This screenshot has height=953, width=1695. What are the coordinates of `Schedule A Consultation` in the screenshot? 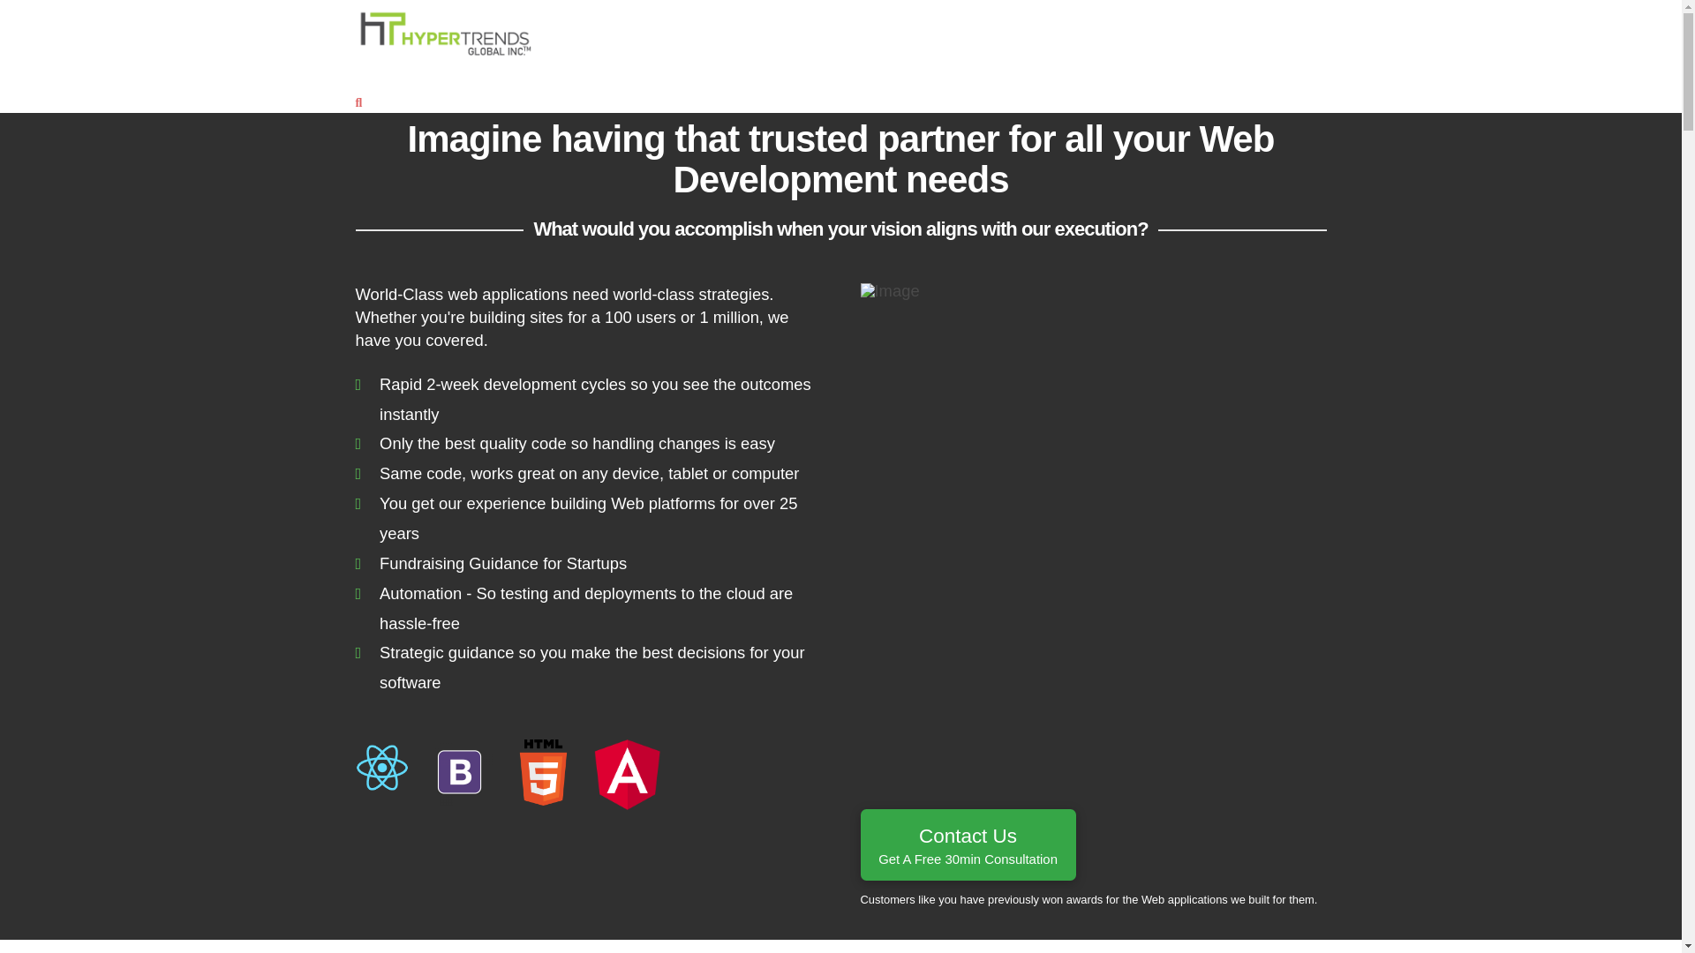 It's located at (667, 74).